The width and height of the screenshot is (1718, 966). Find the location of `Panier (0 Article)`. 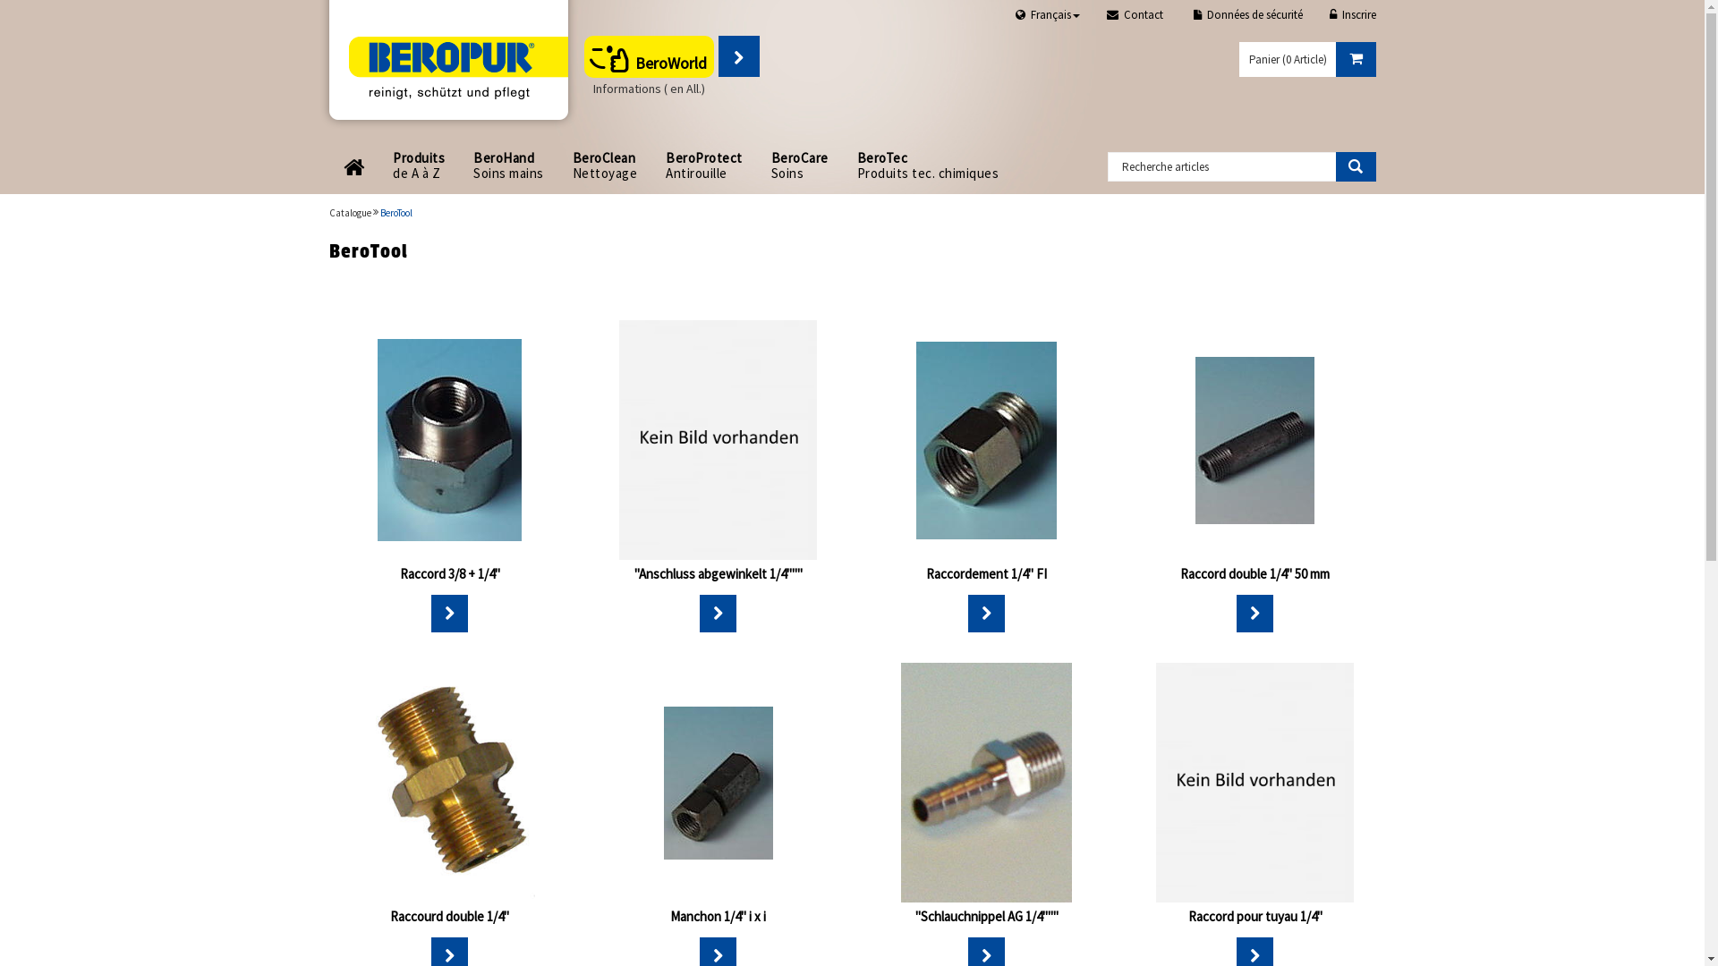

Panier (0 Article) is located at coordinates (1306, 59).